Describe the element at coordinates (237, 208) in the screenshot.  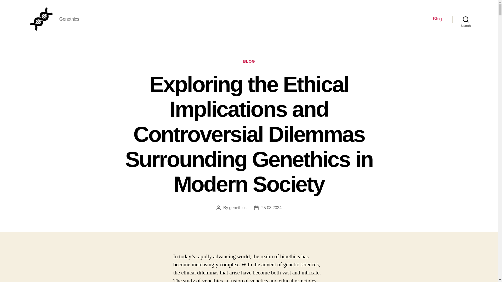
I see `genethics` at that location.